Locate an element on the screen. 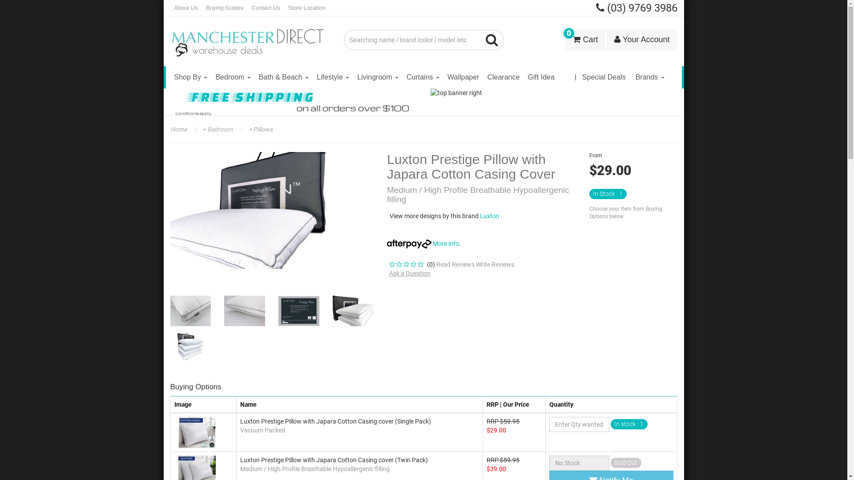  About Us is located at coordinates (186, 8).